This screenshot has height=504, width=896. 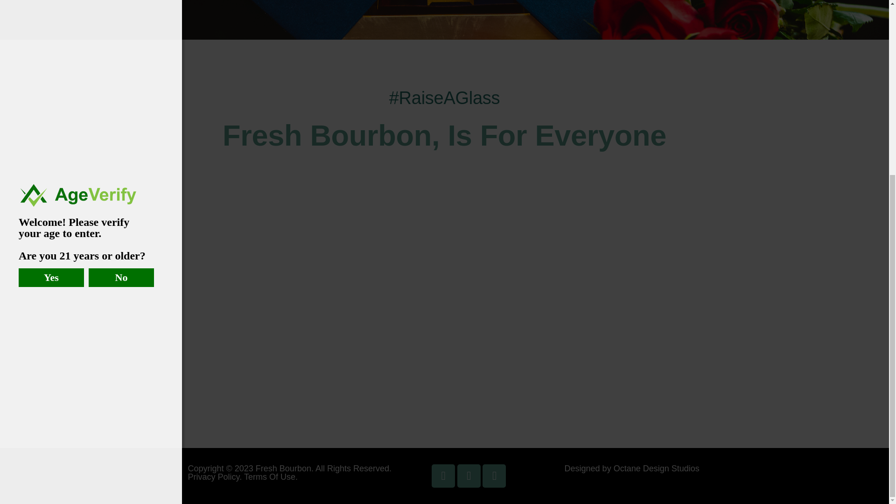 I want to click on Octane Design Studios, so click(x=657, y=468).